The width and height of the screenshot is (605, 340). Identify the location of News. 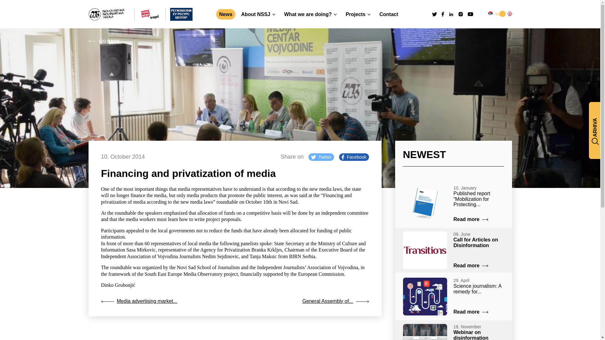
(226, 14).